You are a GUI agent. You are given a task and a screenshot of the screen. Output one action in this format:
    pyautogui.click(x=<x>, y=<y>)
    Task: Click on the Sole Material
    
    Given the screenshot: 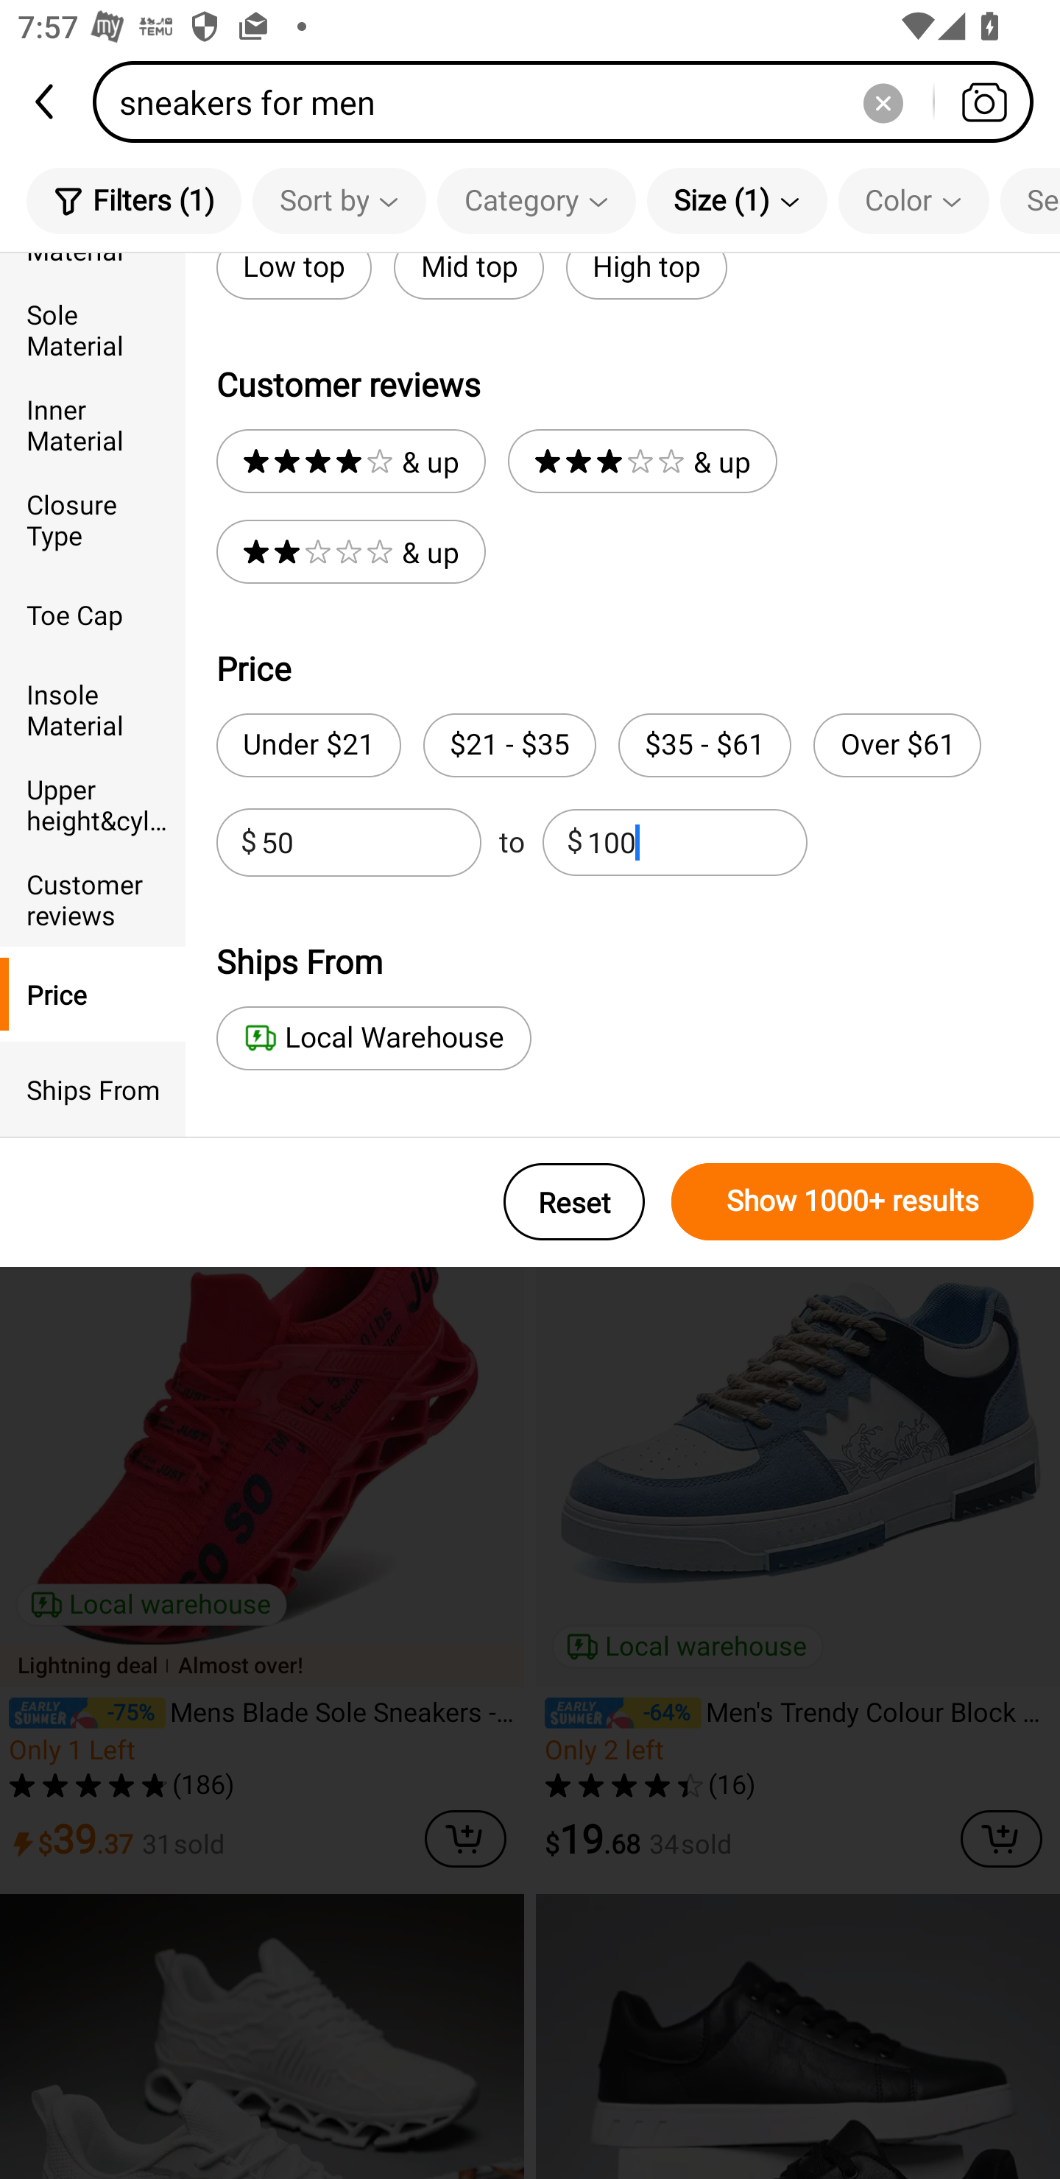 What is the action you would take?
    pyautogui.click(x=93, y=328)
    